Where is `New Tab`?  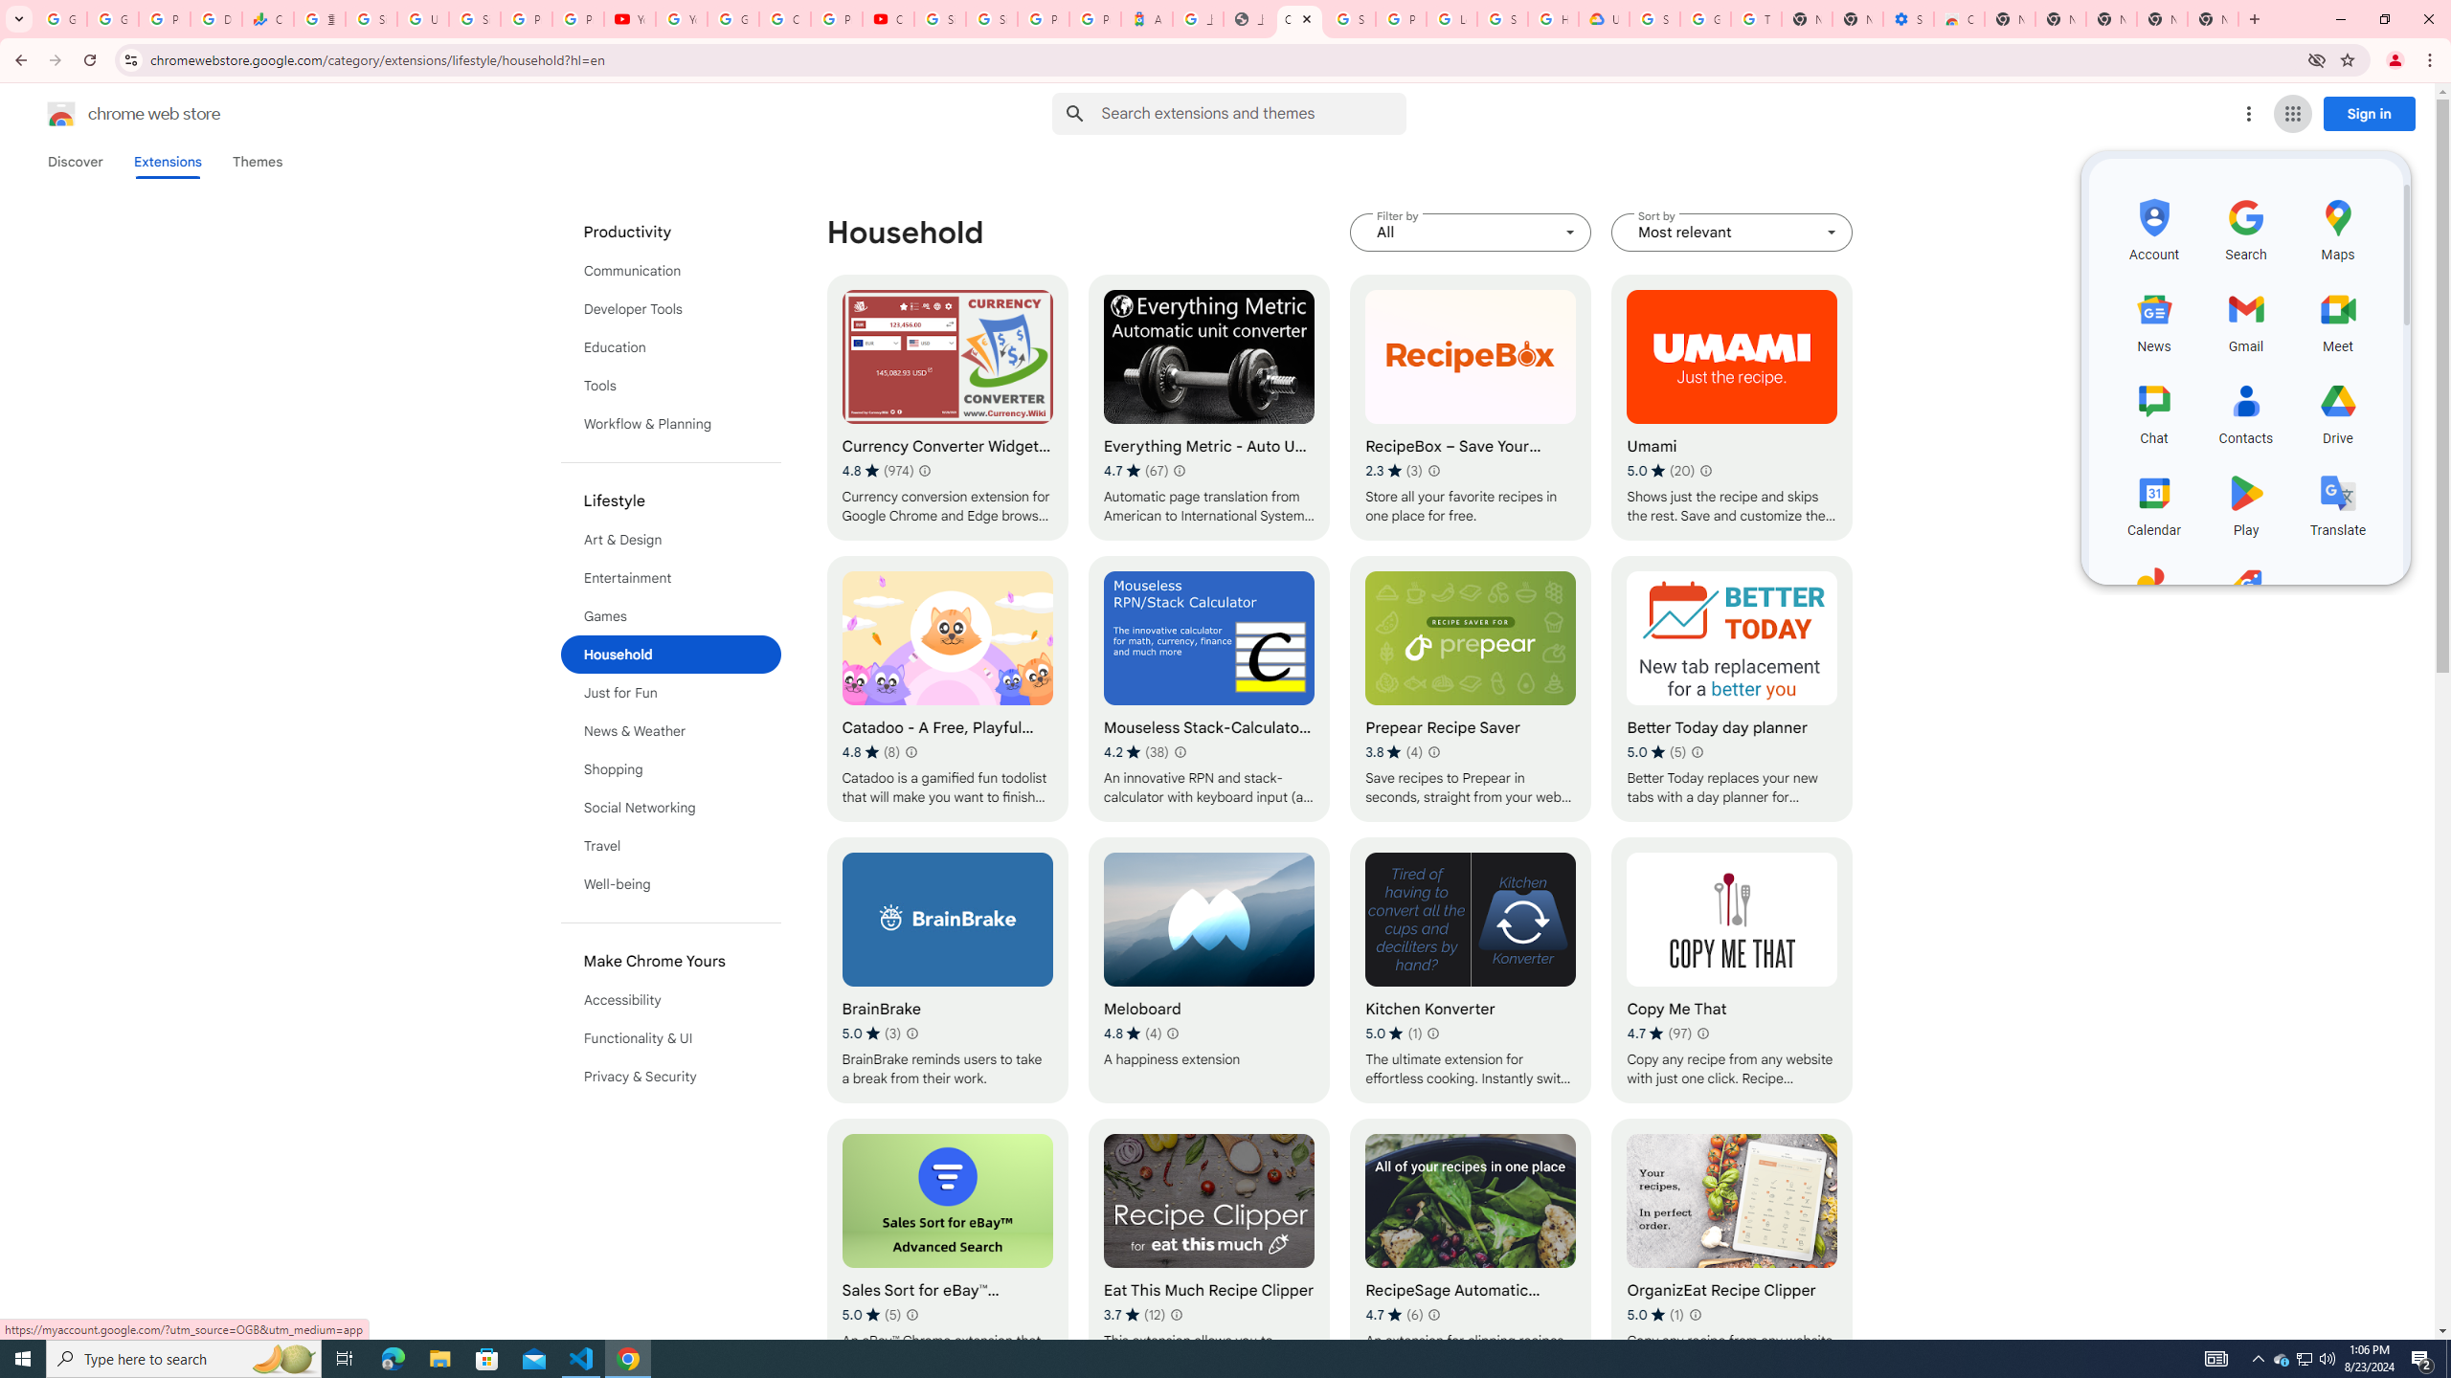 New Tab is located at coordinates (2010, 19).